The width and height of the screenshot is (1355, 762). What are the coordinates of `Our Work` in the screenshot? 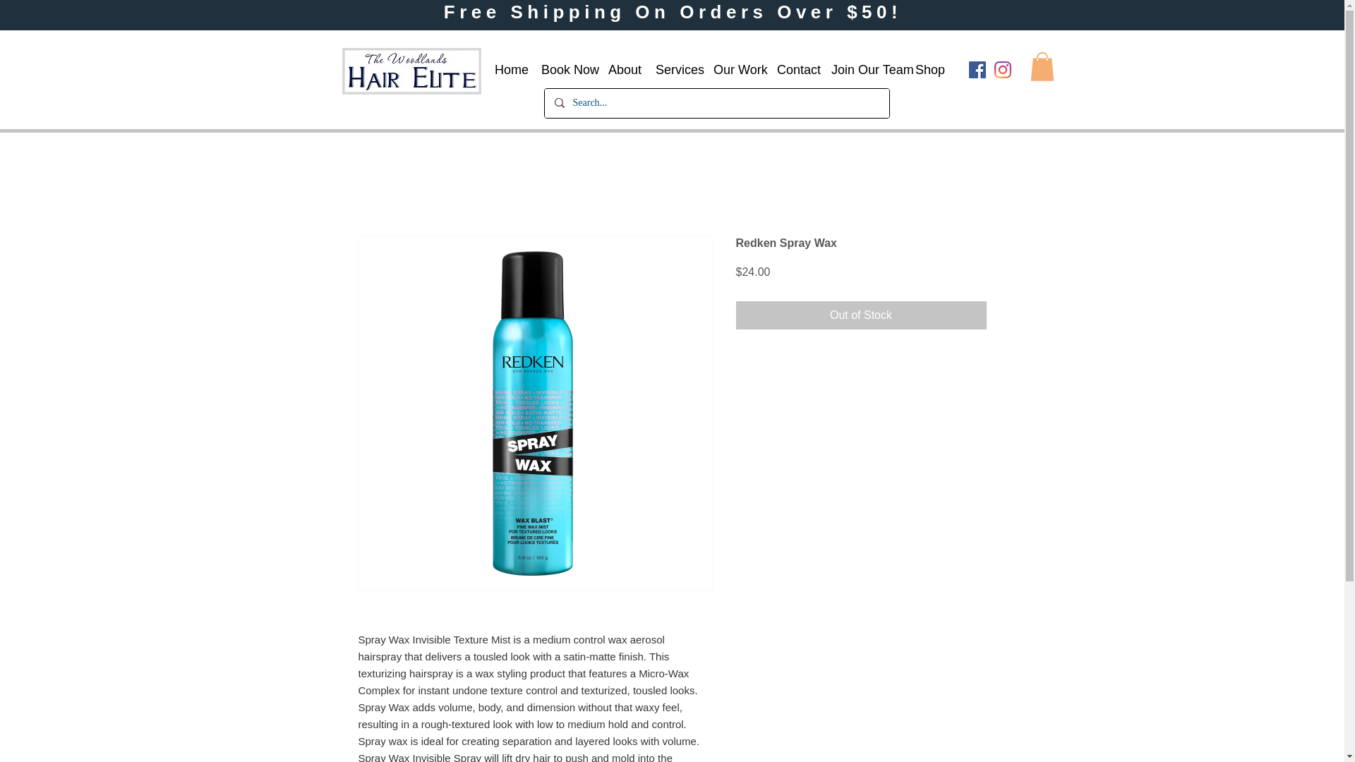 It's located at (735, 70).